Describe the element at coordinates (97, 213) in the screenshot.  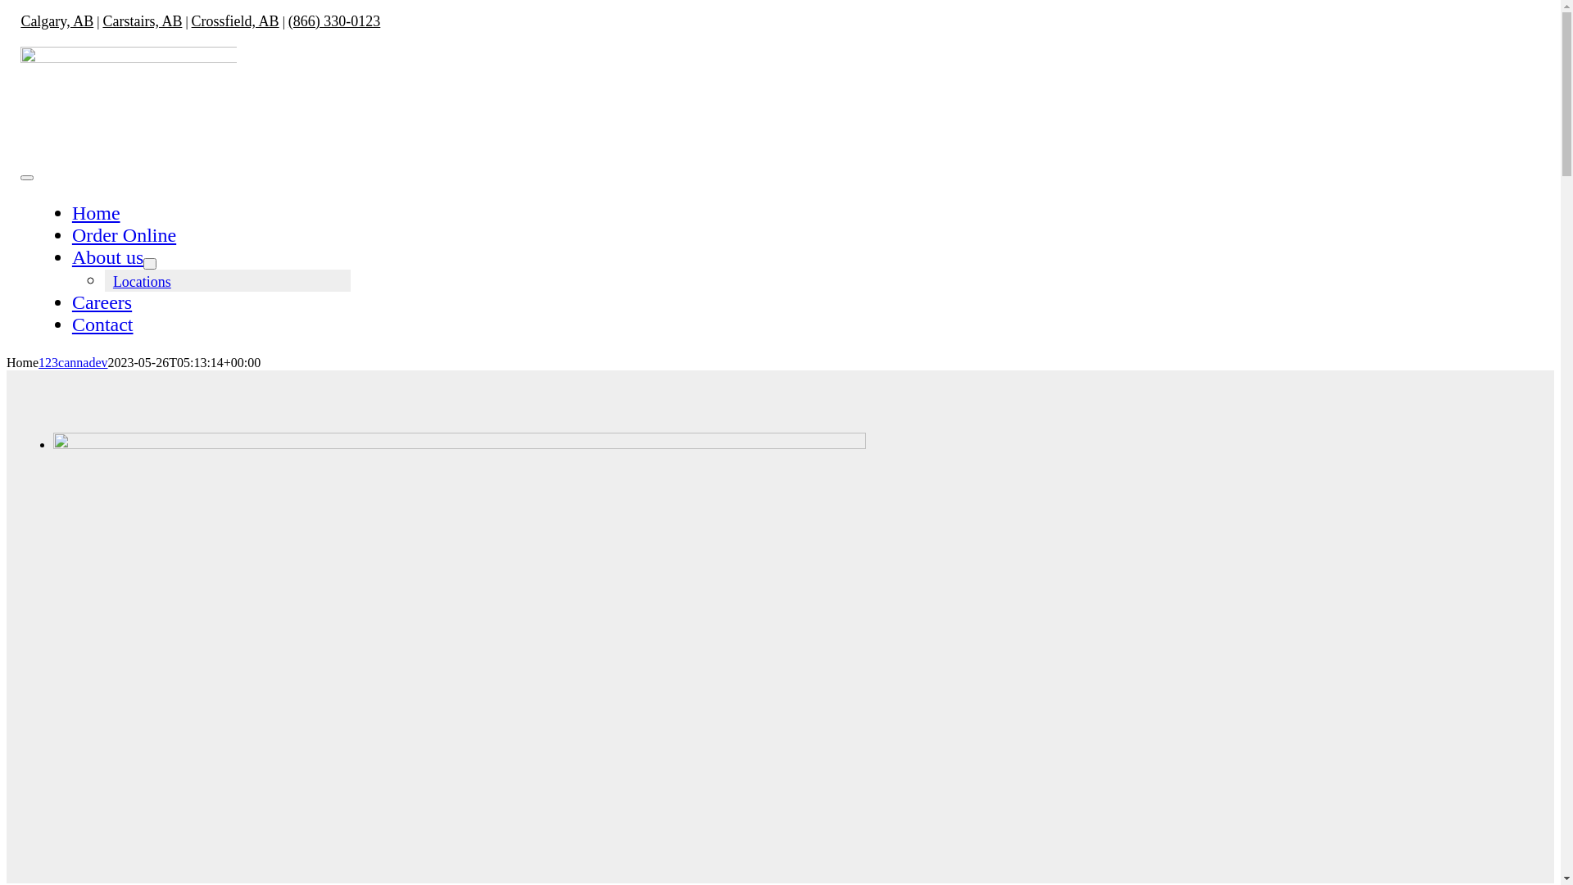
I see `Home` at that location.